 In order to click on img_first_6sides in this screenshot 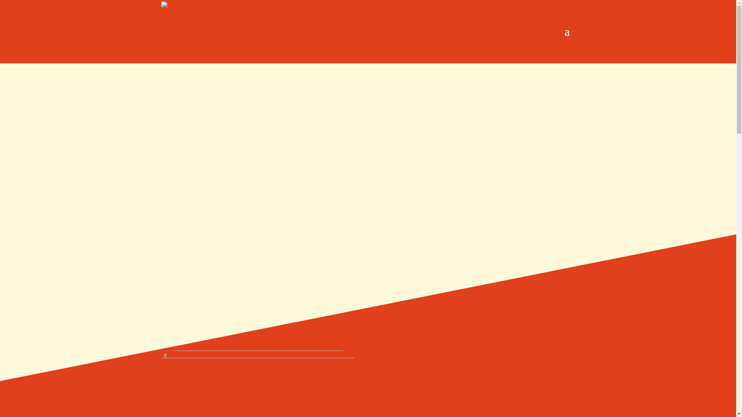, I will do `click(423, 158)`.